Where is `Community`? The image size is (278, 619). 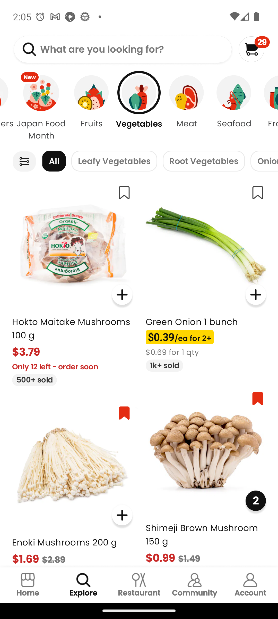
Community is located at coordinates (195, 585).